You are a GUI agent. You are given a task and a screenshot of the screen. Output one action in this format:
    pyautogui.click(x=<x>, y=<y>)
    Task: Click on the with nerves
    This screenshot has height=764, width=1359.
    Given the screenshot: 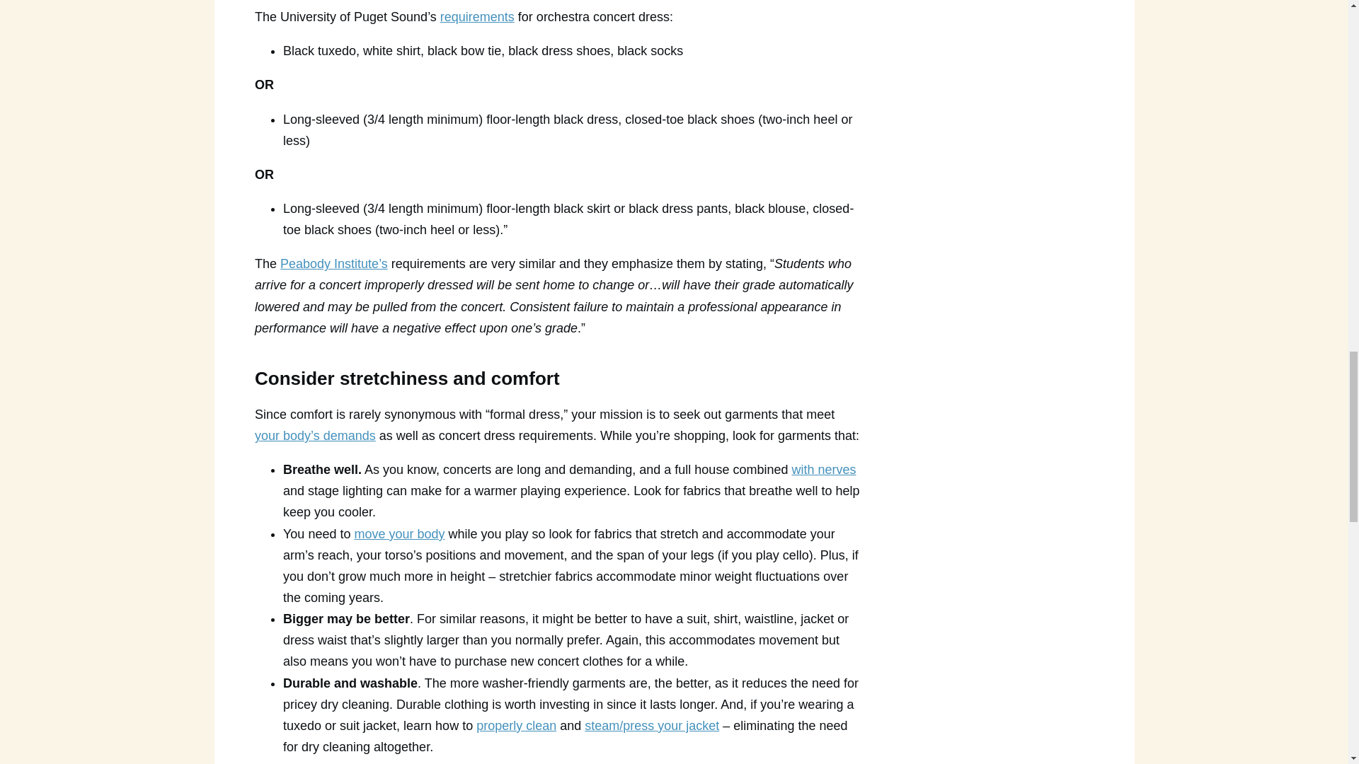 What is the action you would take?
    pyautogui.click(x=823, y=470)
    